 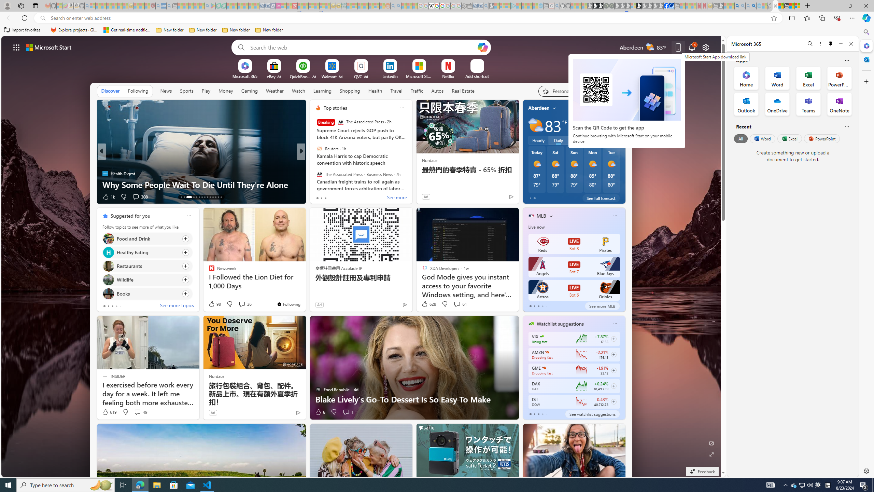 I want to click on Bing AI - Search, so click(x=737, y=6).